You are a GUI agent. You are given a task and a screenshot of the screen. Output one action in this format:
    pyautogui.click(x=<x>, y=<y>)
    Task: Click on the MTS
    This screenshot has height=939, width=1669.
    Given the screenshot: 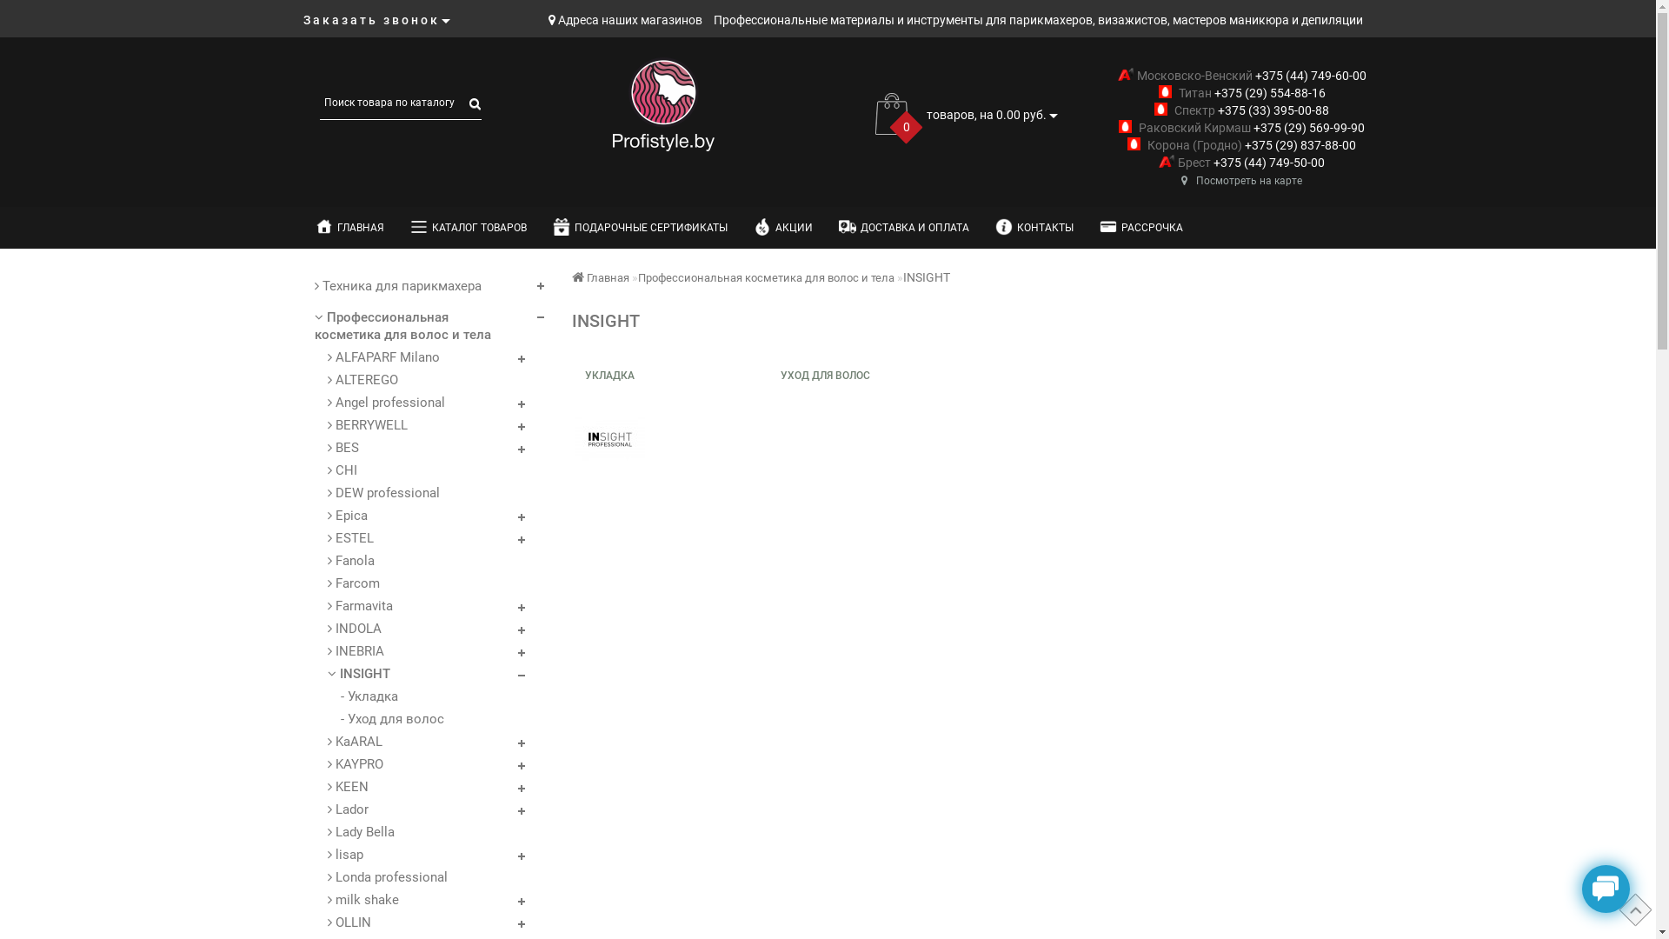 What is the action you would take?
    pyautogui.click(x=1126, y=74)
    